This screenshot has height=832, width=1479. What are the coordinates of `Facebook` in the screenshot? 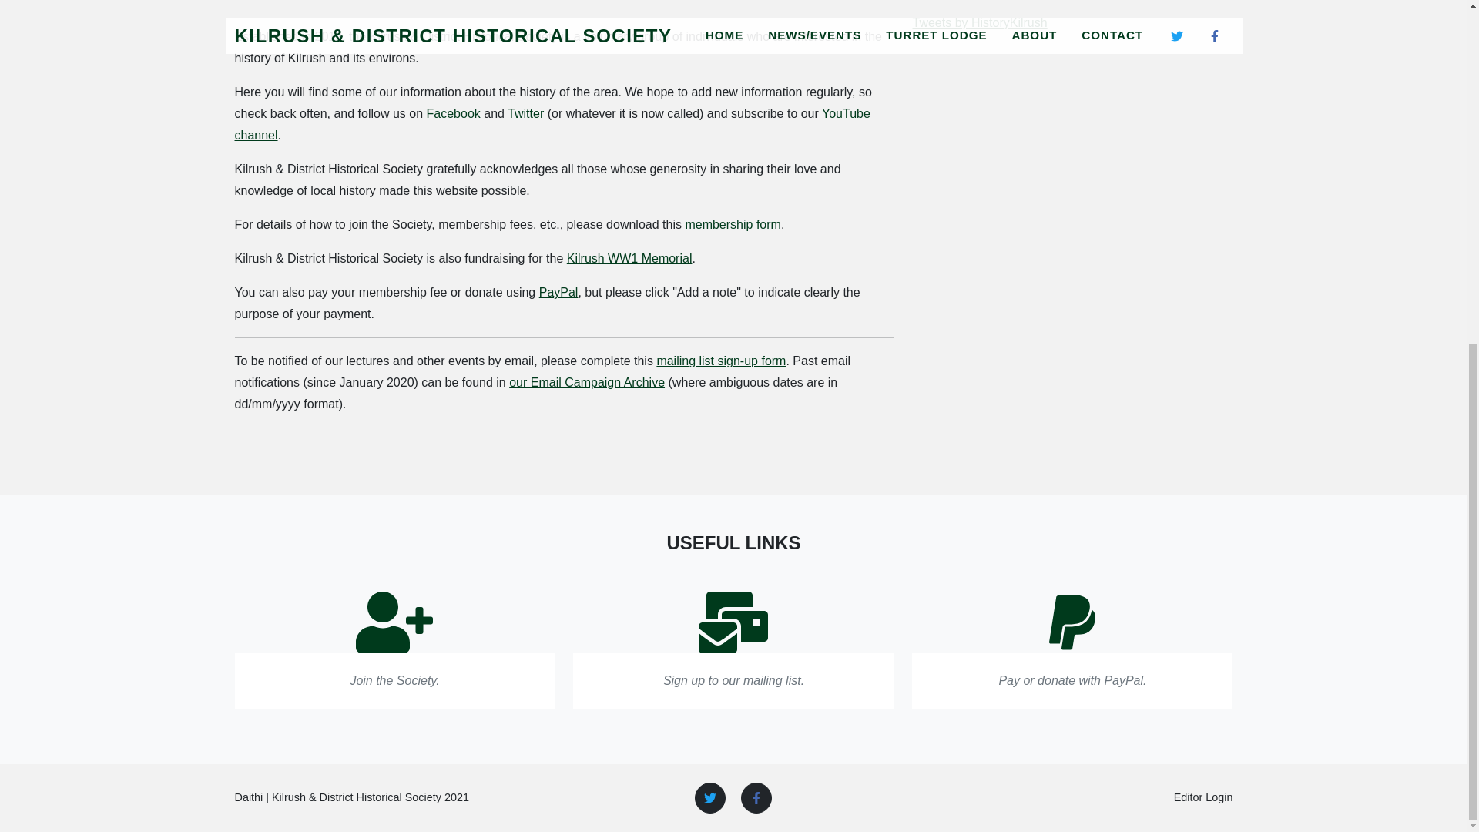 It's located at (454, 113).